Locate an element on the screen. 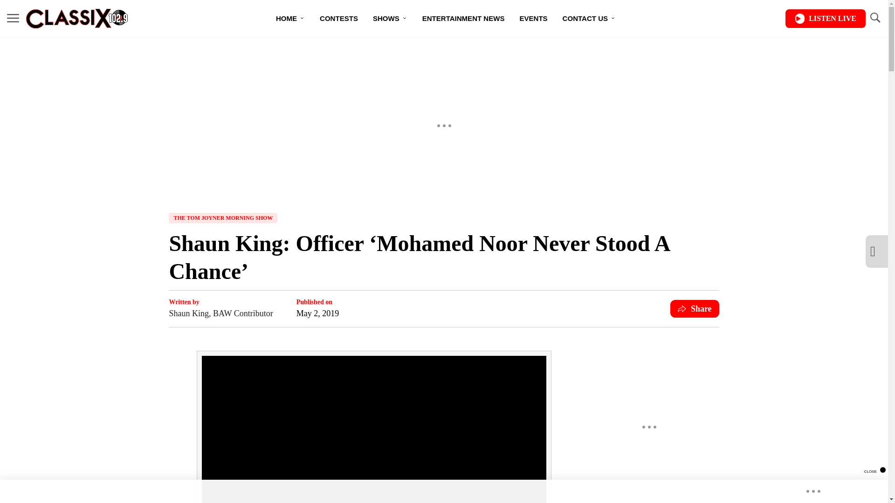 This screenshot has height=503, width=895. MENU is located at coordinates (13, 19).